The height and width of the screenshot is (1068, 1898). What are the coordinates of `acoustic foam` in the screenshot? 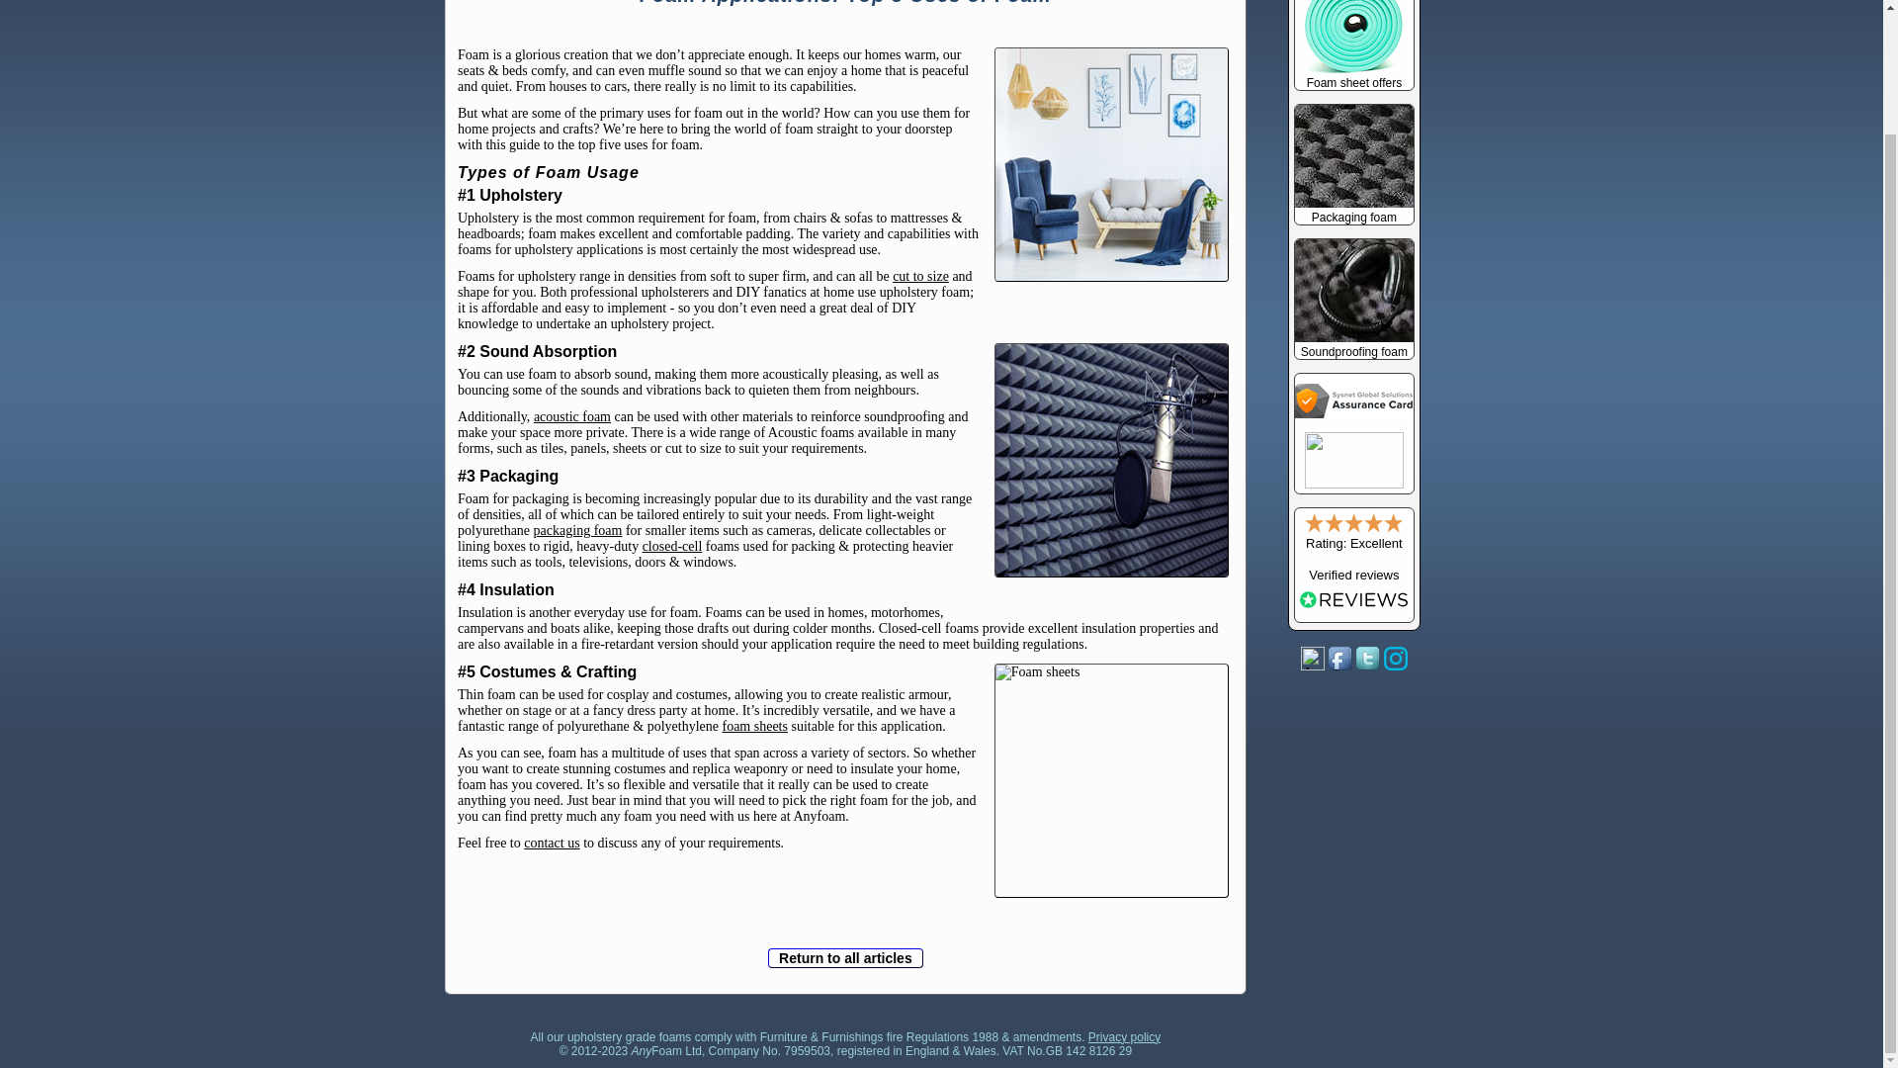 It's located at (571, 415).